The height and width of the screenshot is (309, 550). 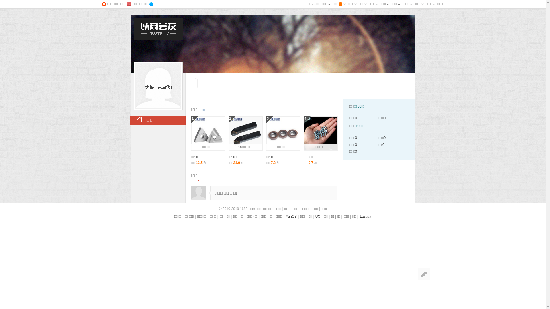 What do you see at coordinates (291, 217) in the screenshot?
I see `YunOS` at bounding box center [291, 217].